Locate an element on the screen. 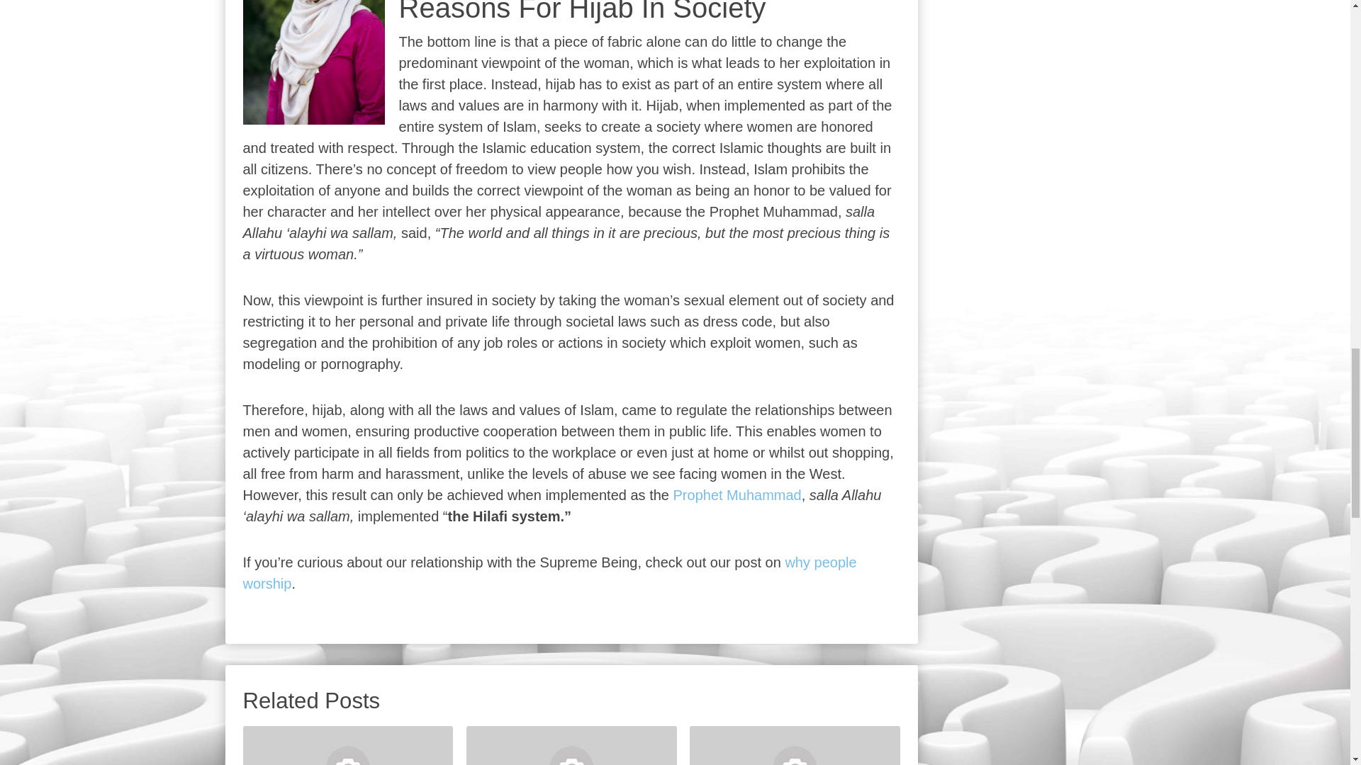  why people worship is located at coordinates (549, 572).